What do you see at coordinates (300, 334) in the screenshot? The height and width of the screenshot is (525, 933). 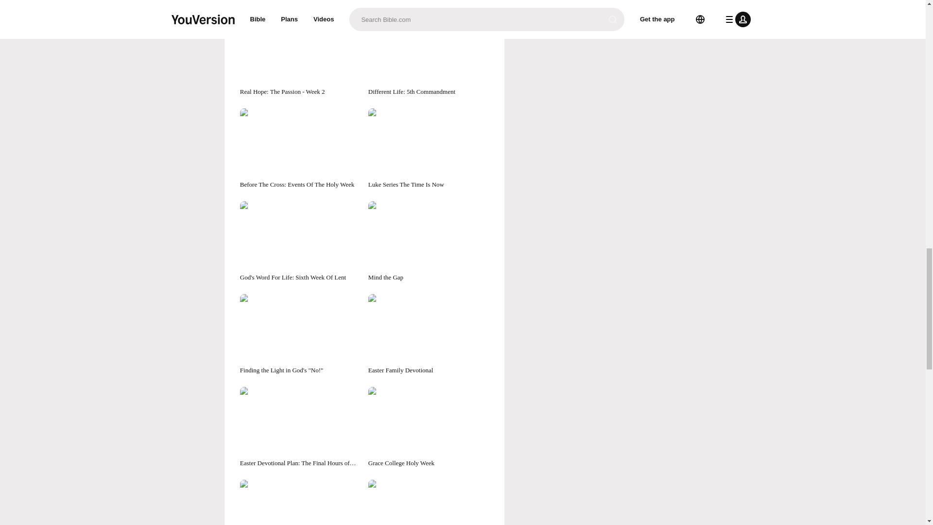 I see `Finding the Light in God's "No!"` at bounding box center [300, 334].